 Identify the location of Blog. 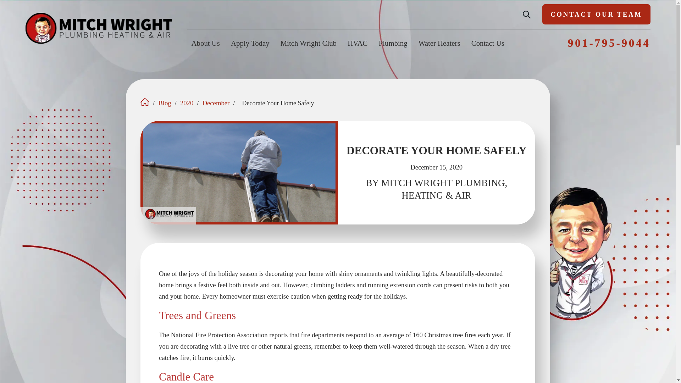
(164, 104).